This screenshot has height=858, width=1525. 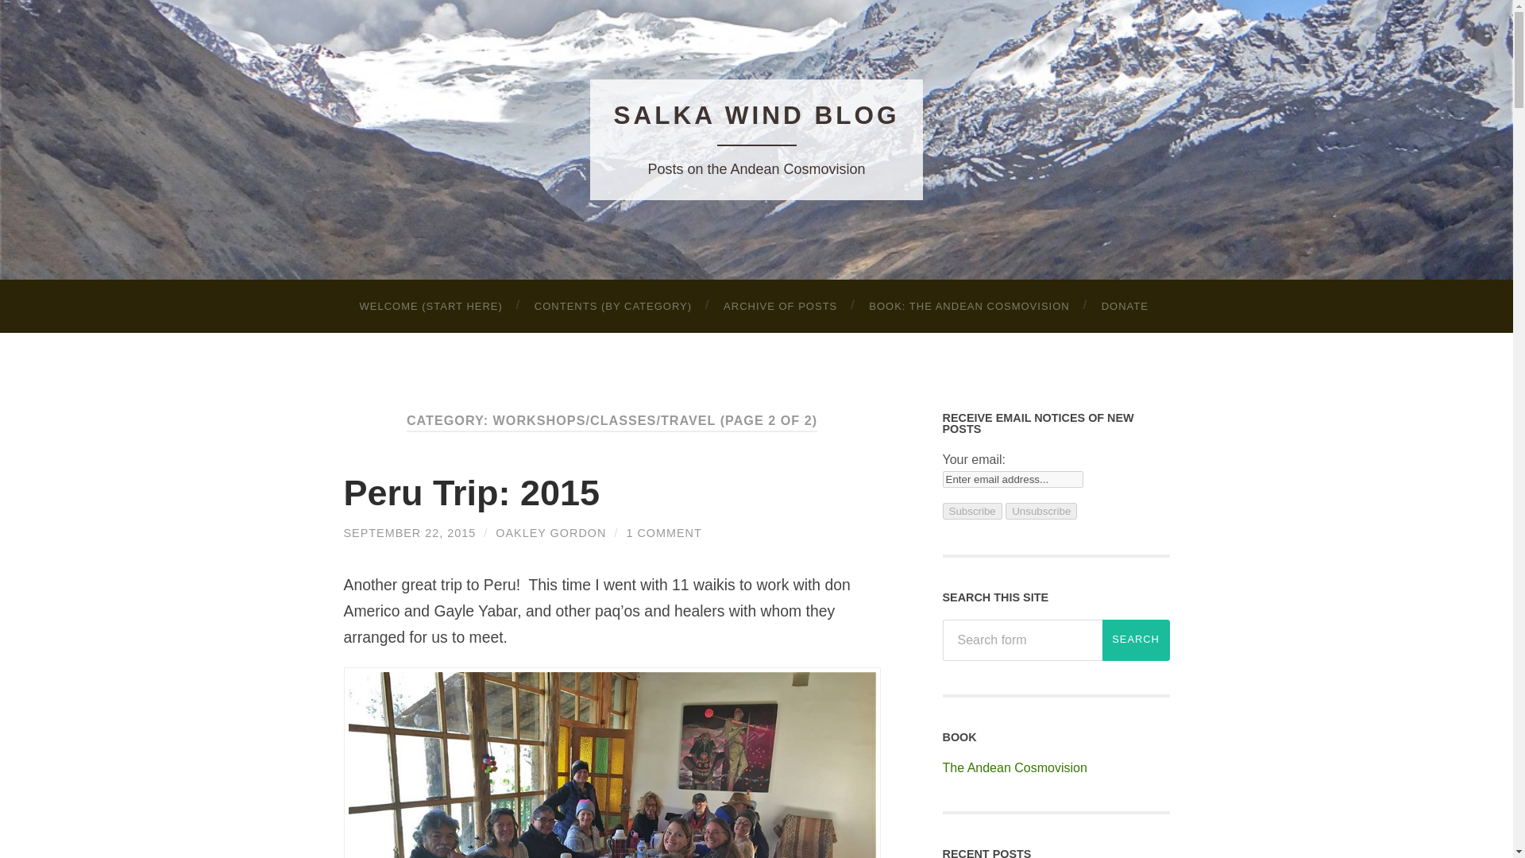 What do you see at coordinates (780, 307) in the screenshot?
I see `ARCHIVE OF POSTS` at bounding box center [780, 307].